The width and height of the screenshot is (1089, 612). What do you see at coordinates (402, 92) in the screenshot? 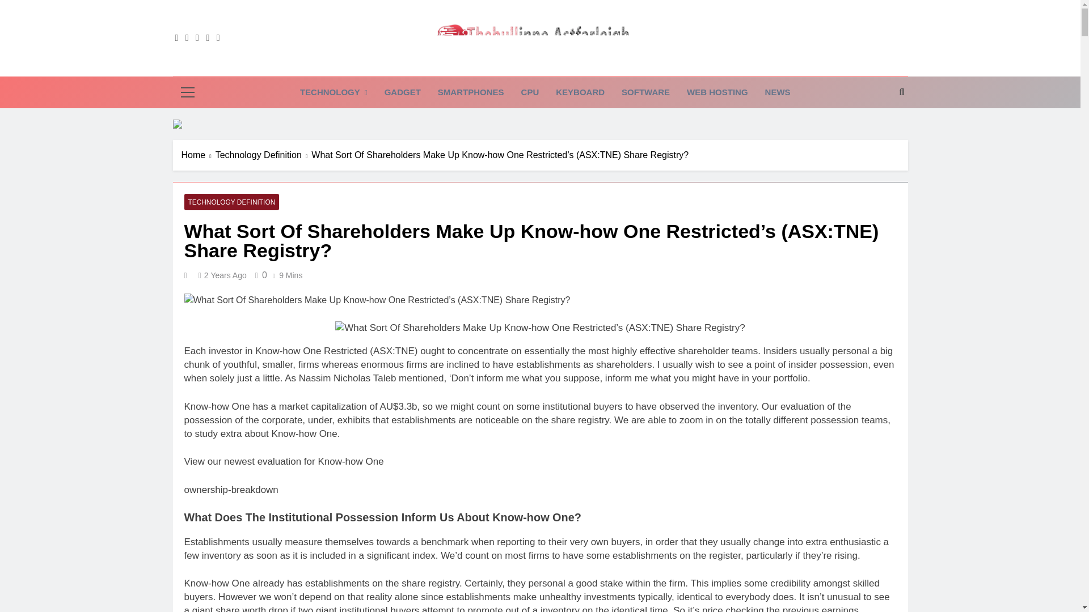
I see `GADGET` at bounding box center [402, 92].